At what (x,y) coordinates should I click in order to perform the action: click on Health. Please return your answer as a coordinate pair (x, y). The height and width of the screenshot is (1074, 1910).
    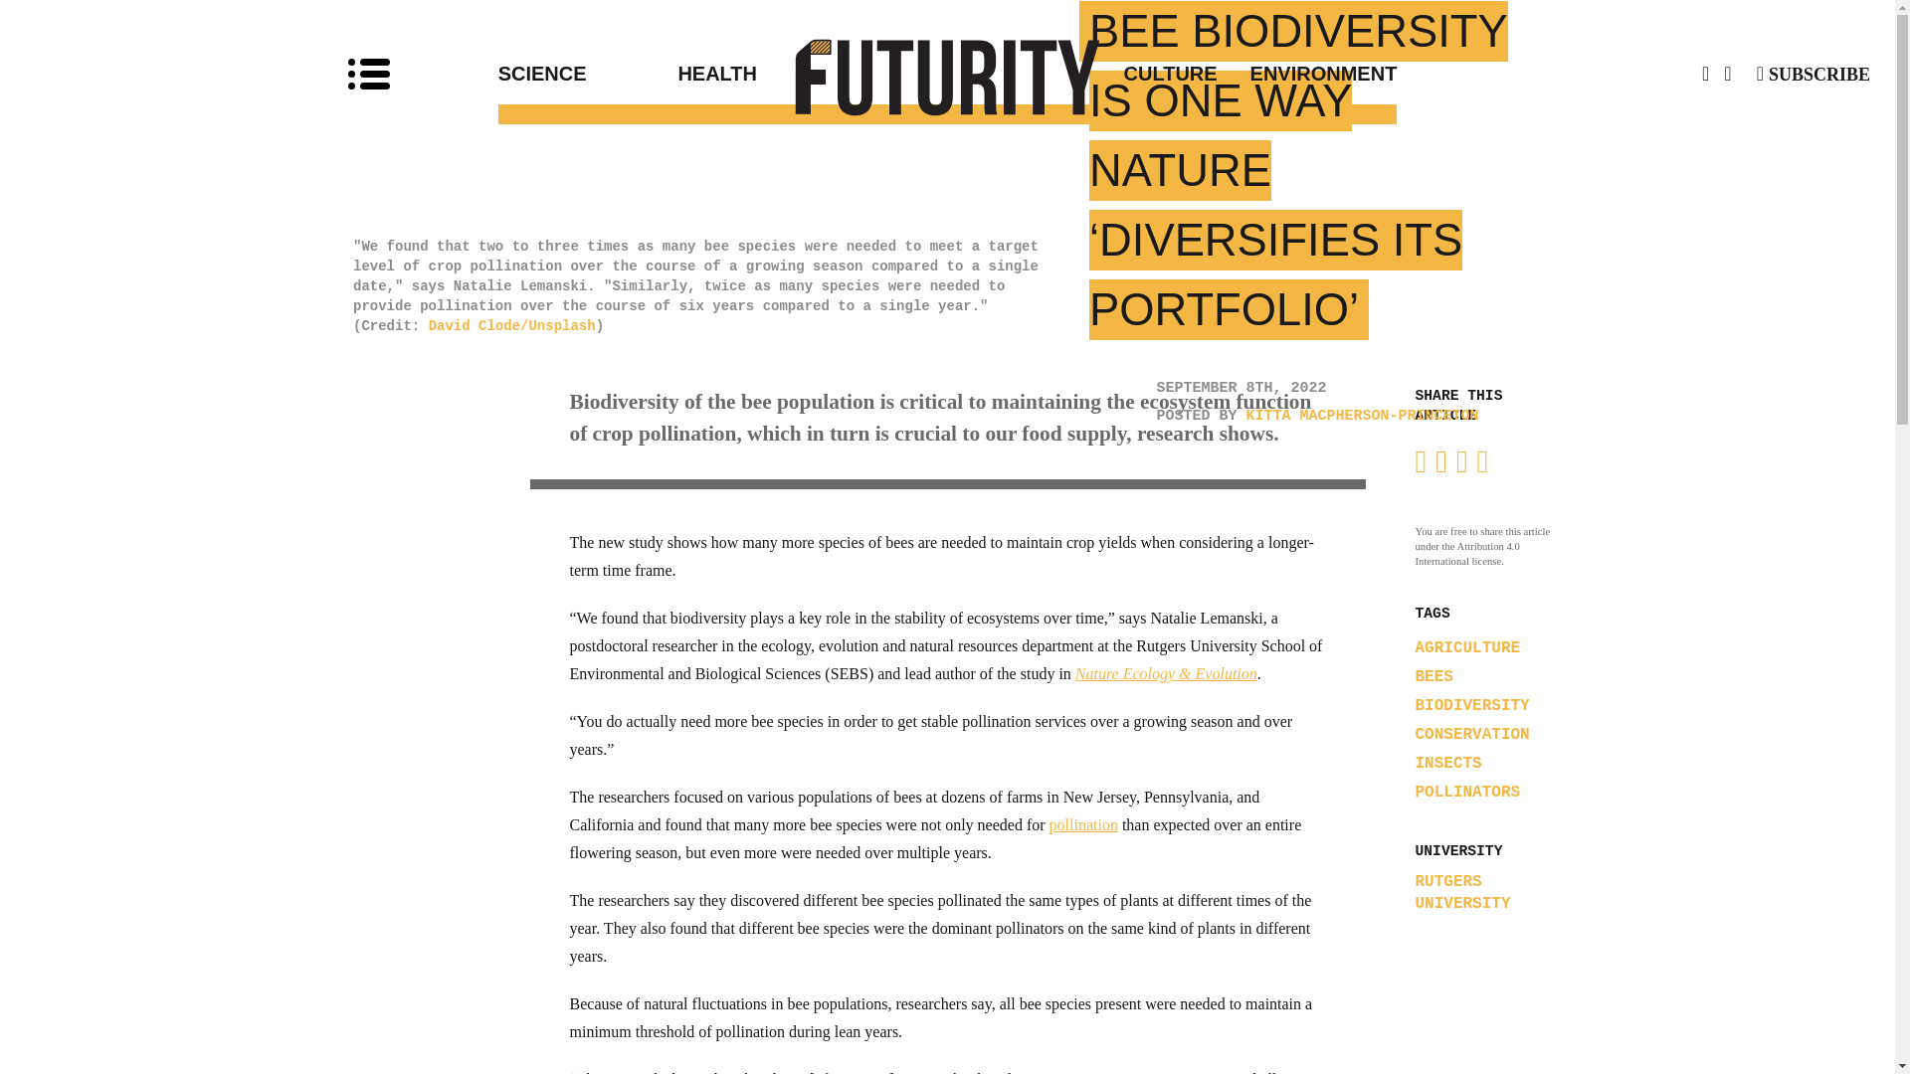
    Looking at the image, I should click on (812, 74).